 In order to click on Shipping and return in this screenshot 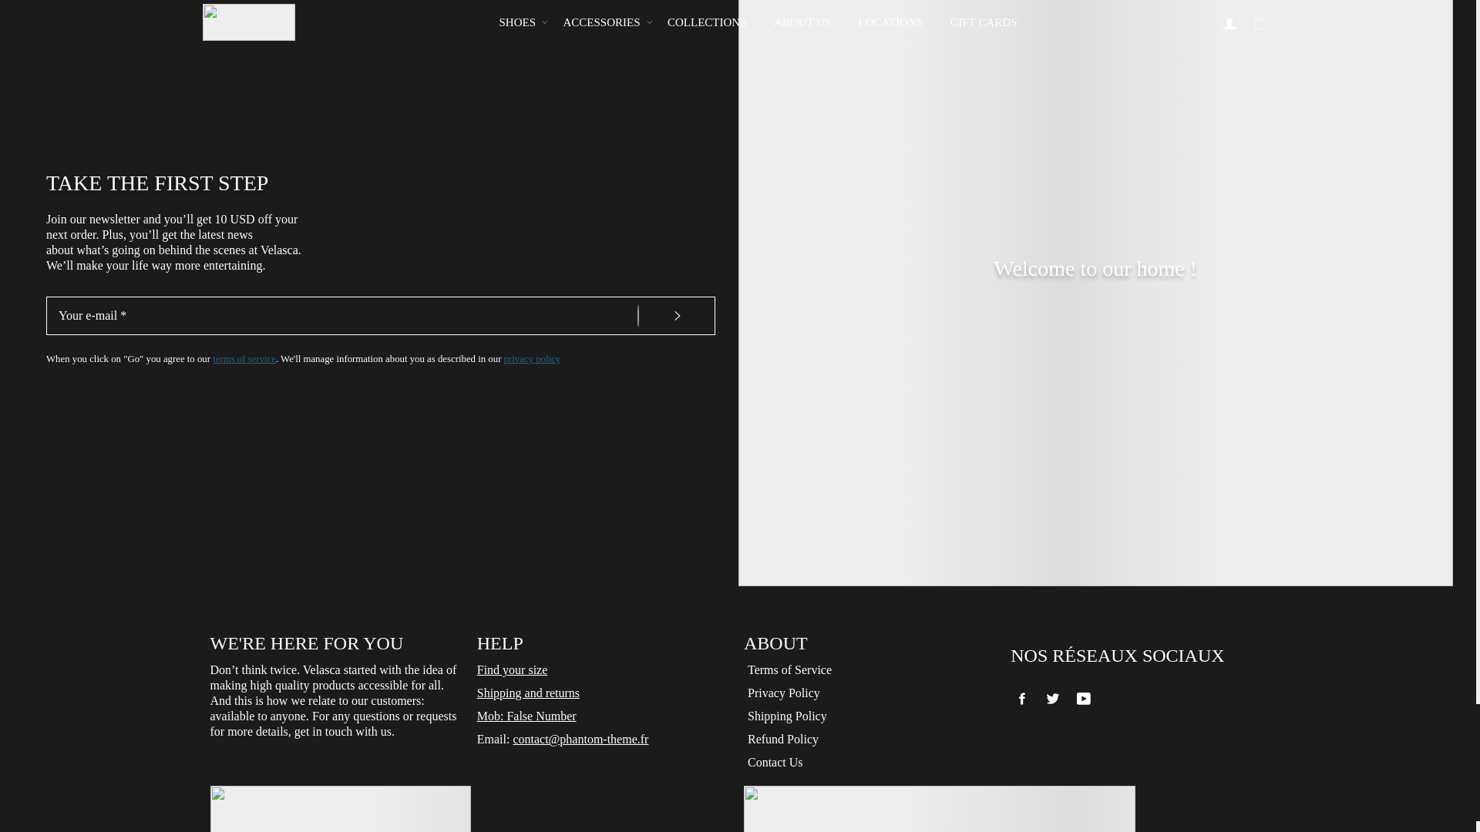, I will do `click(528, 693)`.